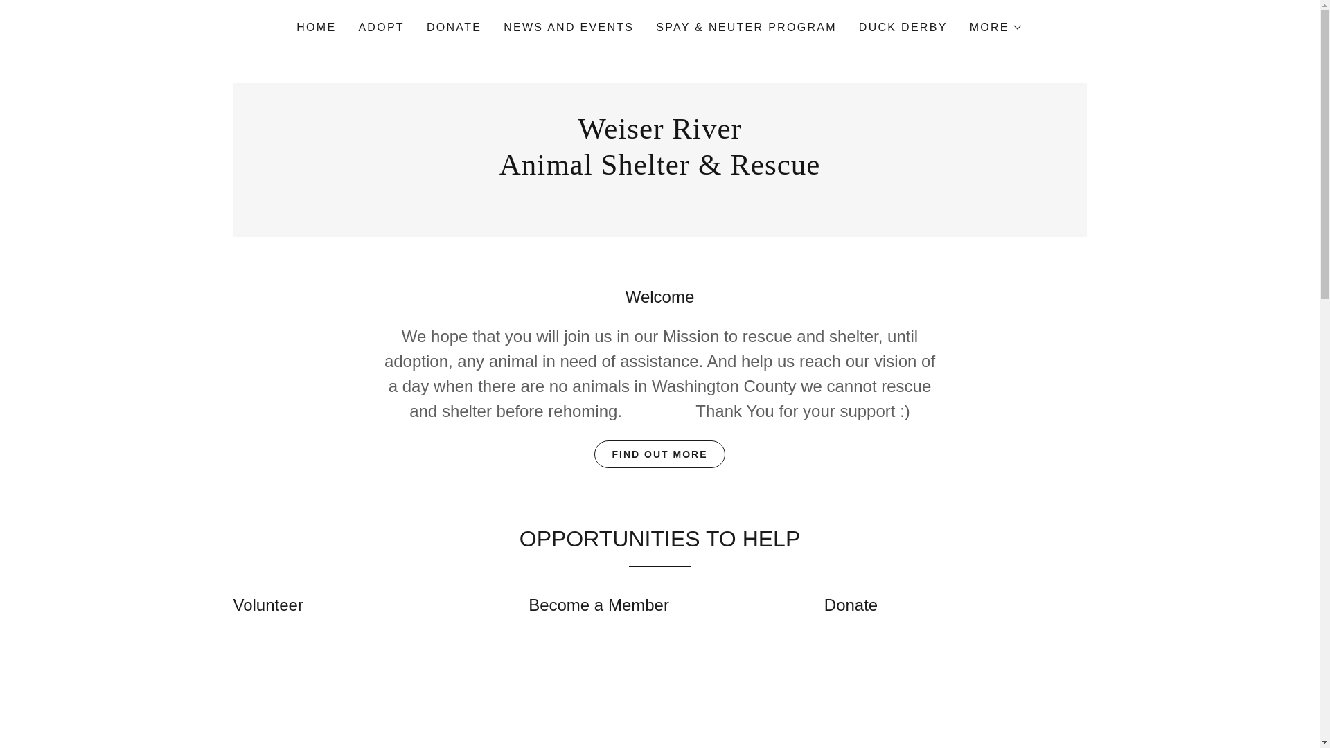  What do you see at coordinates (996, 28) in the screenshot?
I see `MORE` at bounding box center [996, 28].